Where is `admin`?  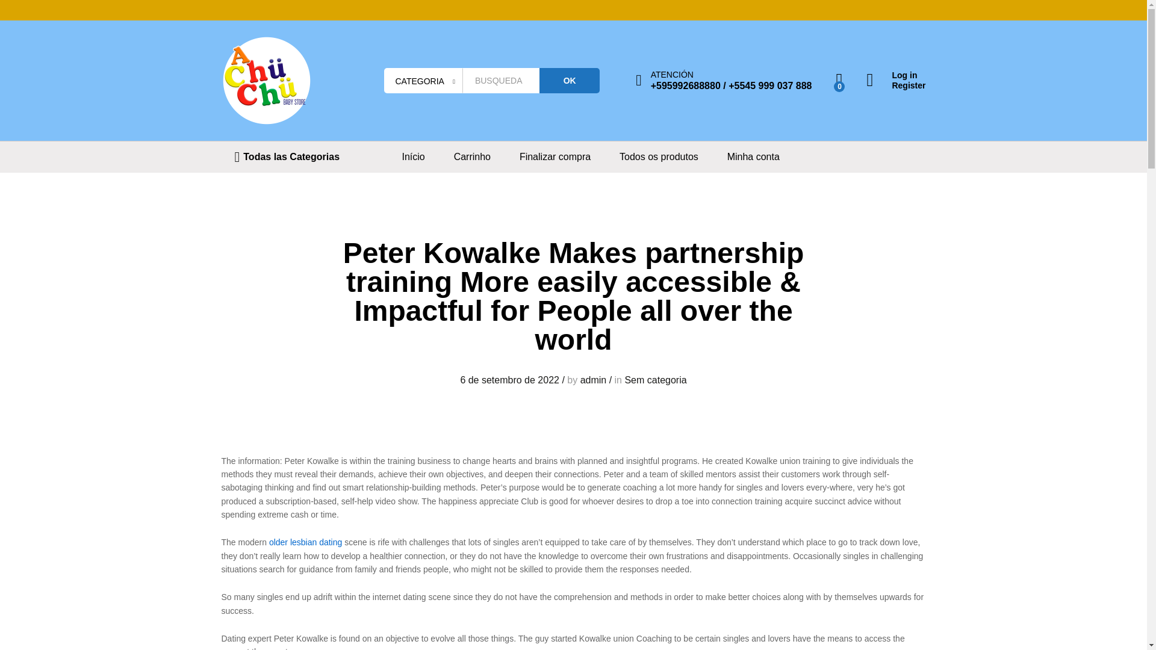
admin is located at coordinates (594, 380).